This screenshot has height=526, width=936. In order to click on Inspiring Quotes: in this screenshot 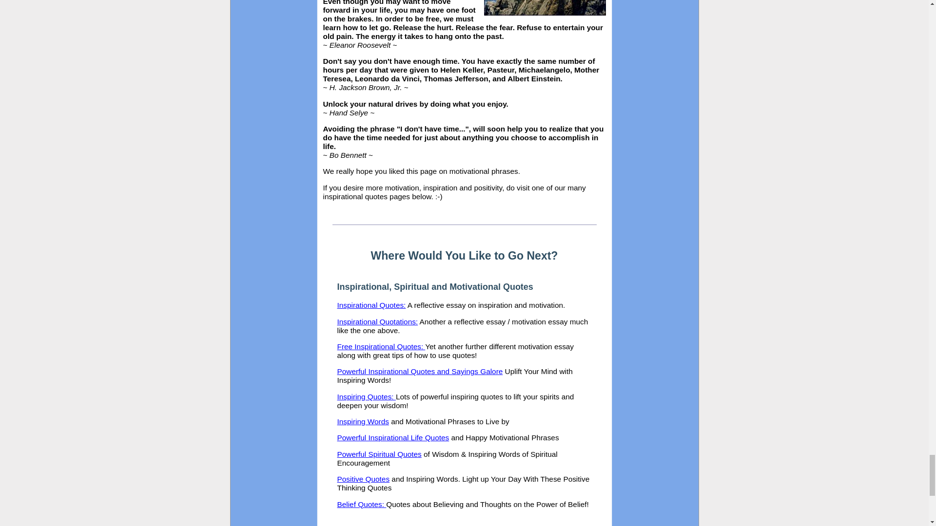, I will do `click(367, 396)`.